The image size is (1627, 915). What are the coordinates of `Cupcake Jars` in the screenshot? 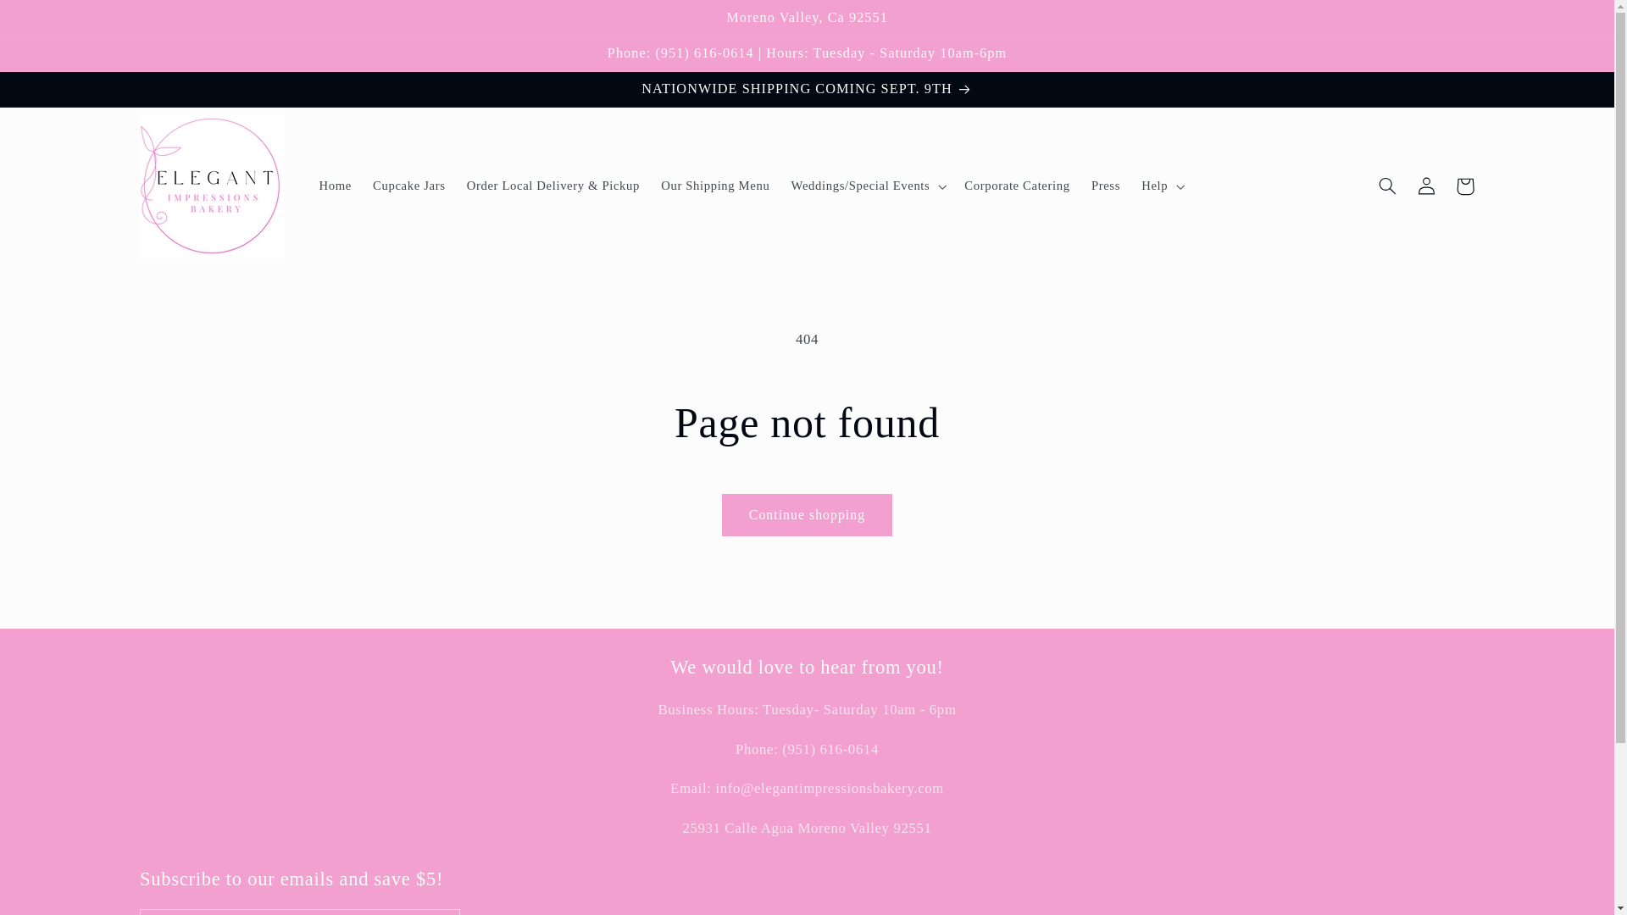 It's located at (408, 186).